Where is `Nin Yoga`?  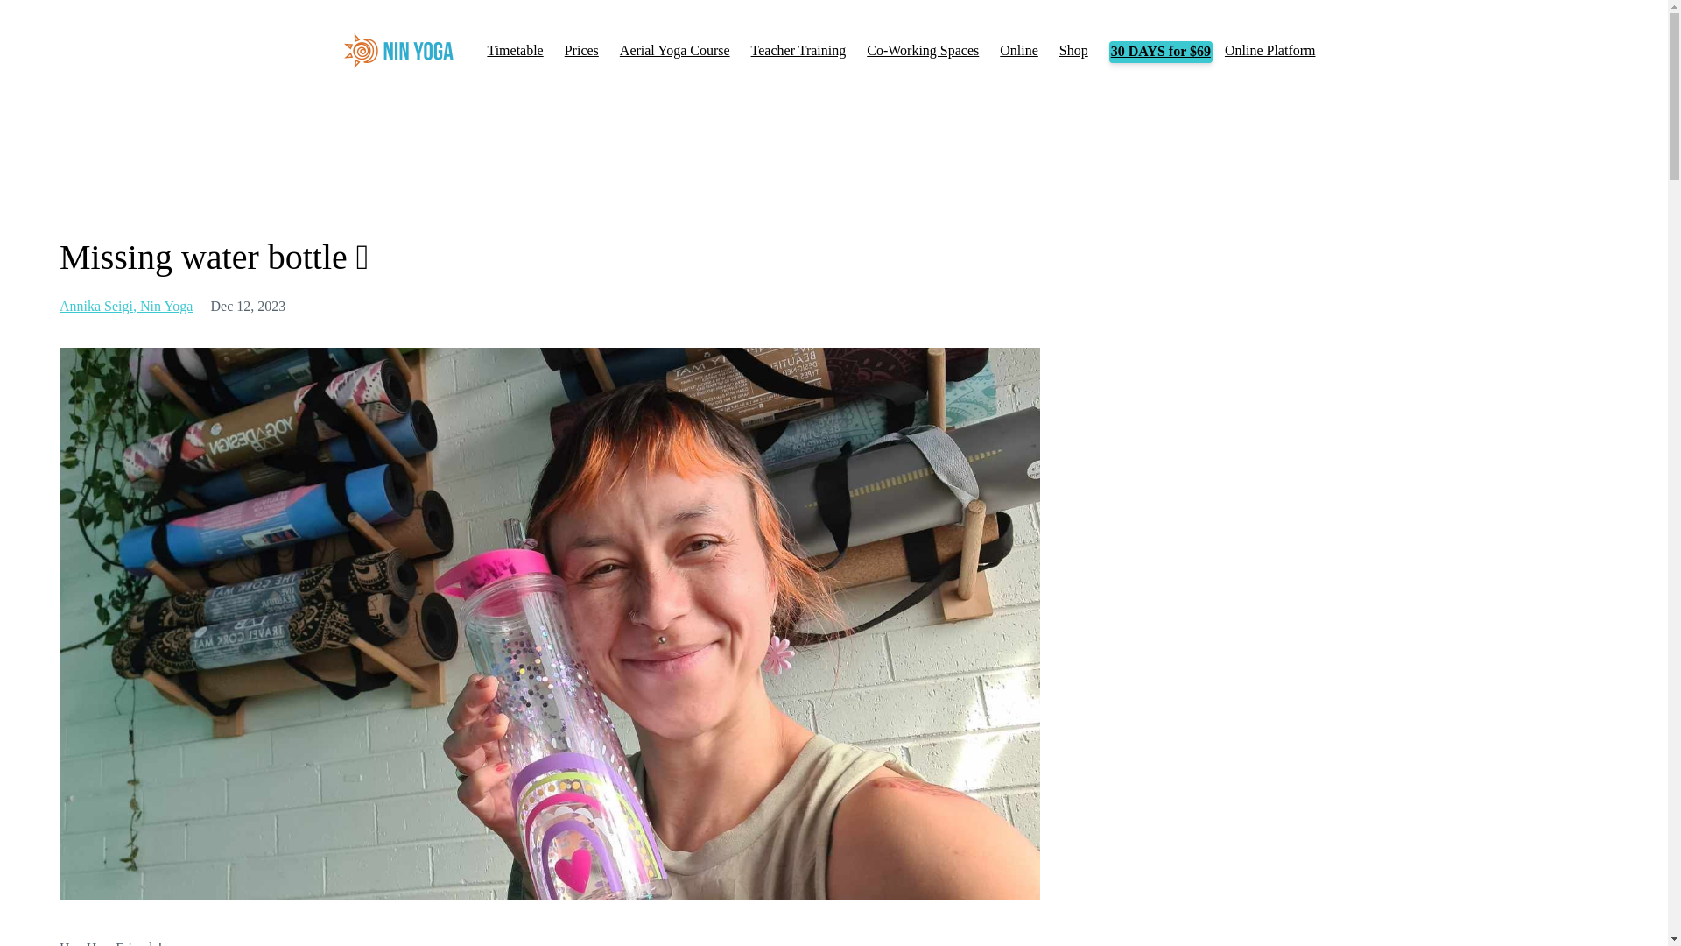
Nin Yoga is located at coordinates (166, 306).